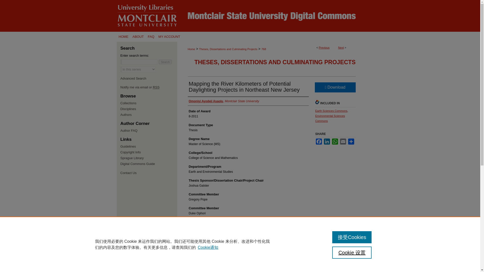 The height and width of the screenshot is (272, 484). Describe the element at coordinates (149, 103) in the screenshot. I see `Browse by Collections` at that location.